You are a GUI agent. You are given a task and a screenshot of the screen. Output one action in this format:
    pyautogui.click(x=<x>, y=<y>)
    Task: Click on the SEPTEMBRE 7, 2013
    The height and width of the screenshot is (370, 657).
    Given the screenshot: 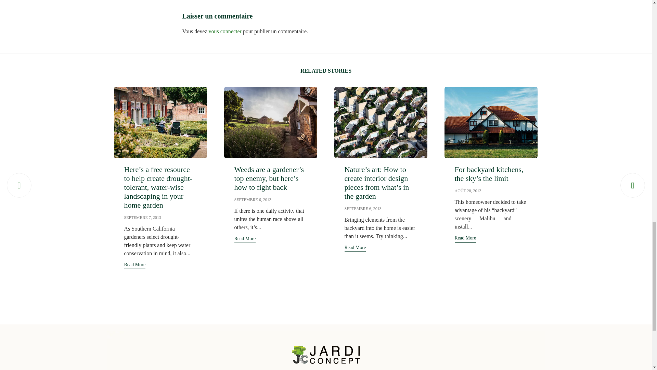 What is the action you would take?
    pyautogui.click(x=142, y=217)
    